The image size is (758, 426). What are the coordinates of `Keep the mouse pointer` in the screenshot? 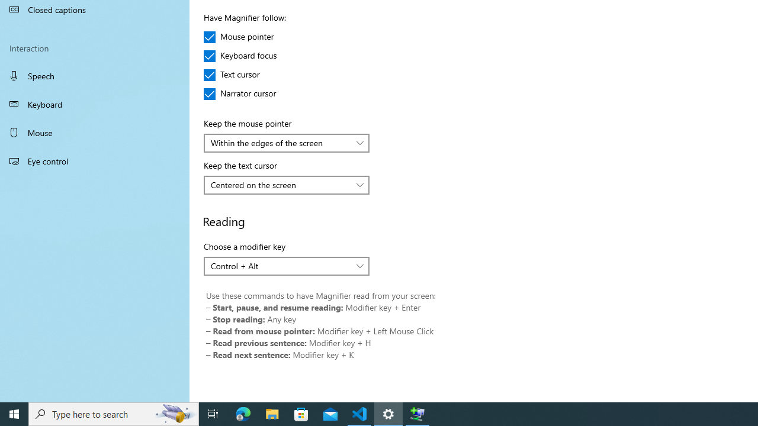 It's located at (287, 143).